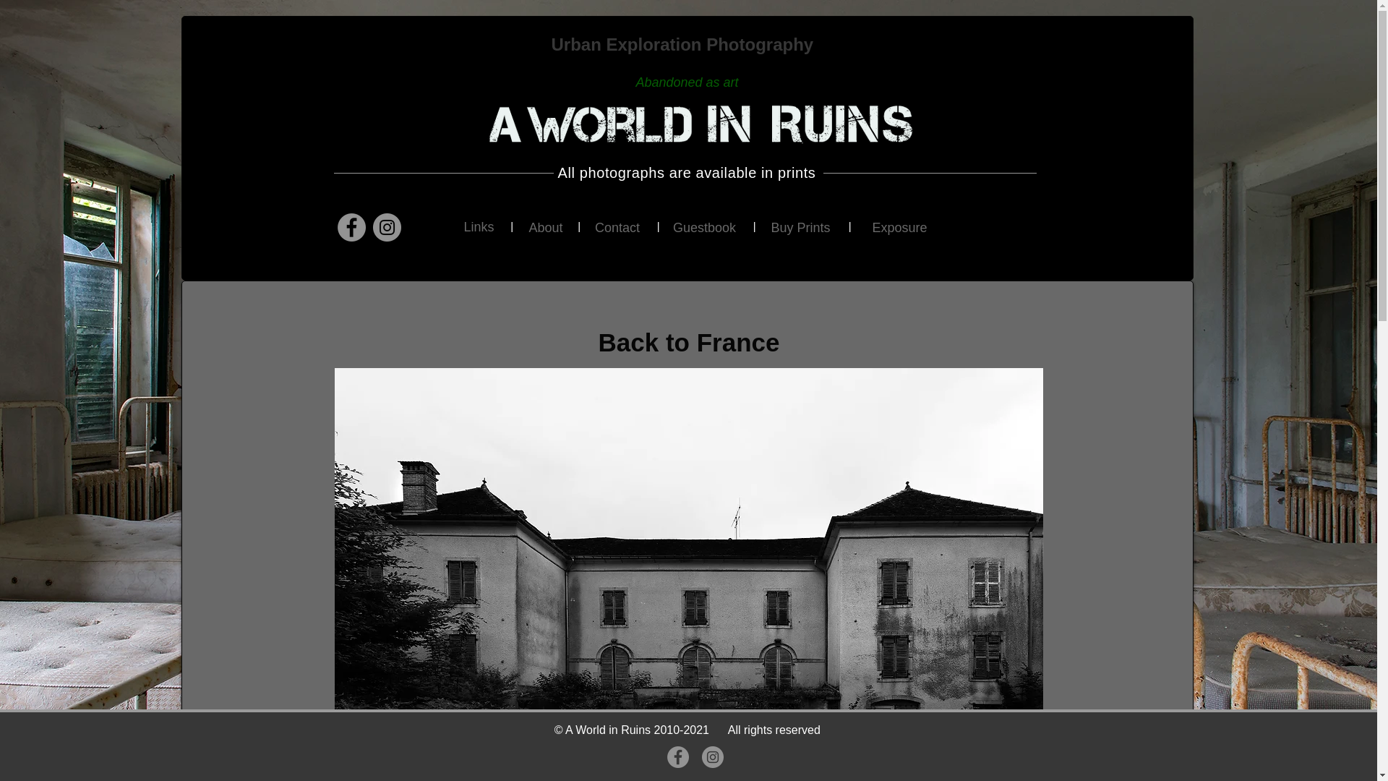 The image size is (1388, 781). What do you see at coordinates (899, 229) in the screenshot?
I see `Exposure` at bounding box center [899, 229].